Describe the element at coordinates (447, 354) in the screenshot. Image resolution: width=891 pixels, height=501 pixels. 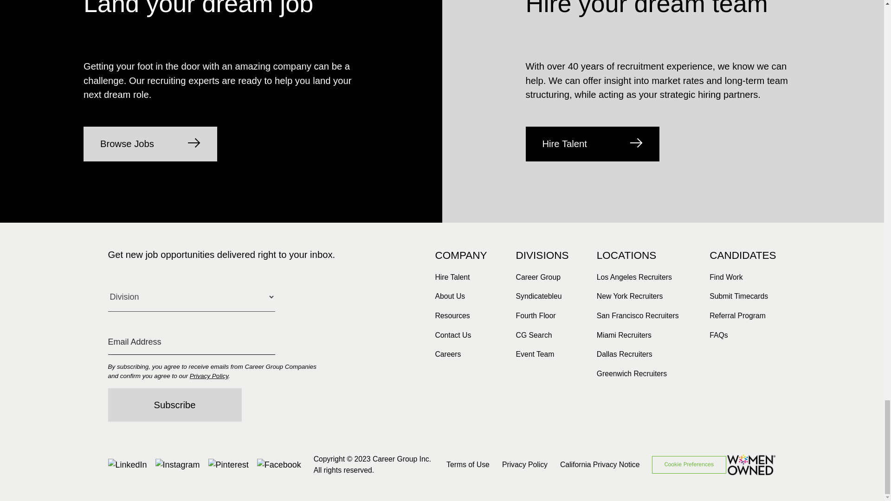
I see `Careers` at that location.